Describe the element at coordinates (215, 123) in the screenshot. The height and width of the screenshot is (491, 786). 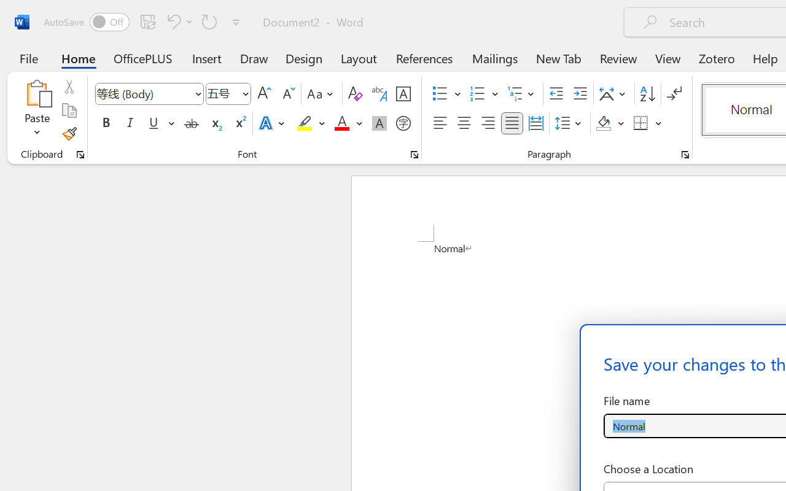
I see `Subscript` at that location.